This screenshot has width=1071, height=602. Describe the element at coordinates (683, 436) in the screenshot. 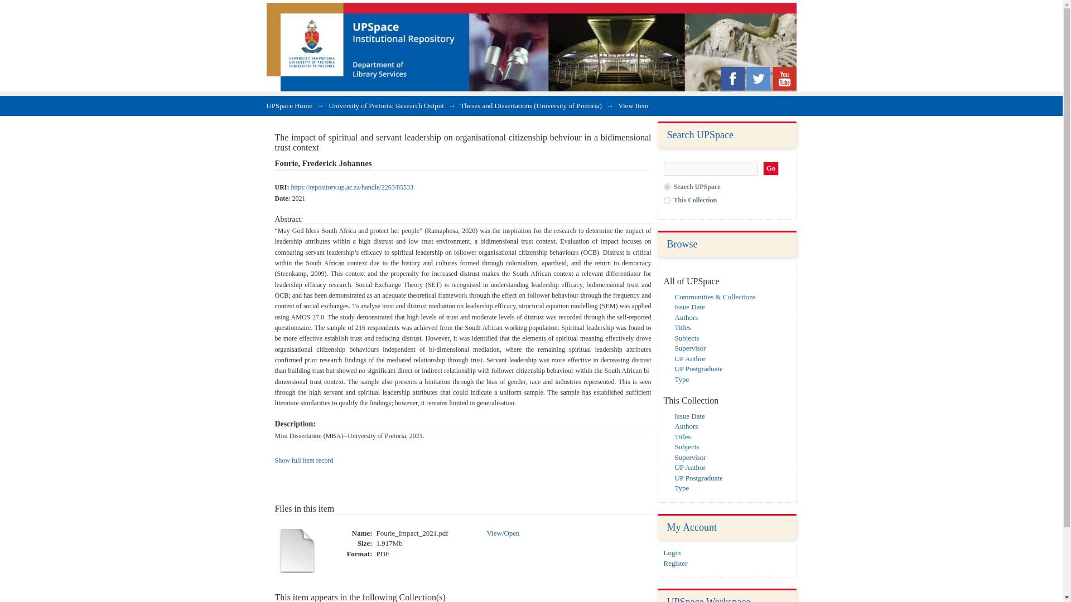

I see `Titles` at that location.